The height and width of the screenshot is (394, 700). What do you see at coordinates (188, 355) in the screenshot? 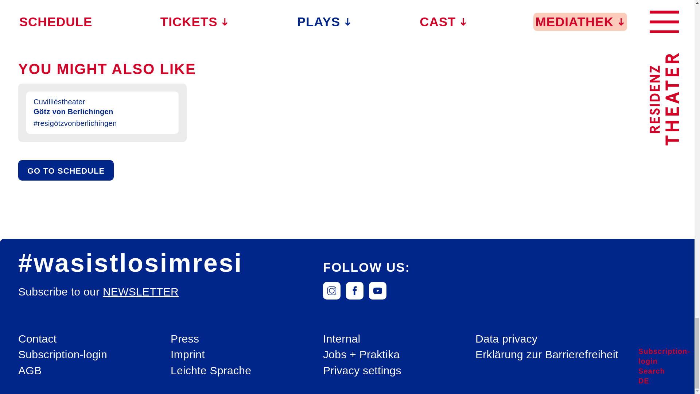
I see `Imprint` at bounding box center [188, 355].